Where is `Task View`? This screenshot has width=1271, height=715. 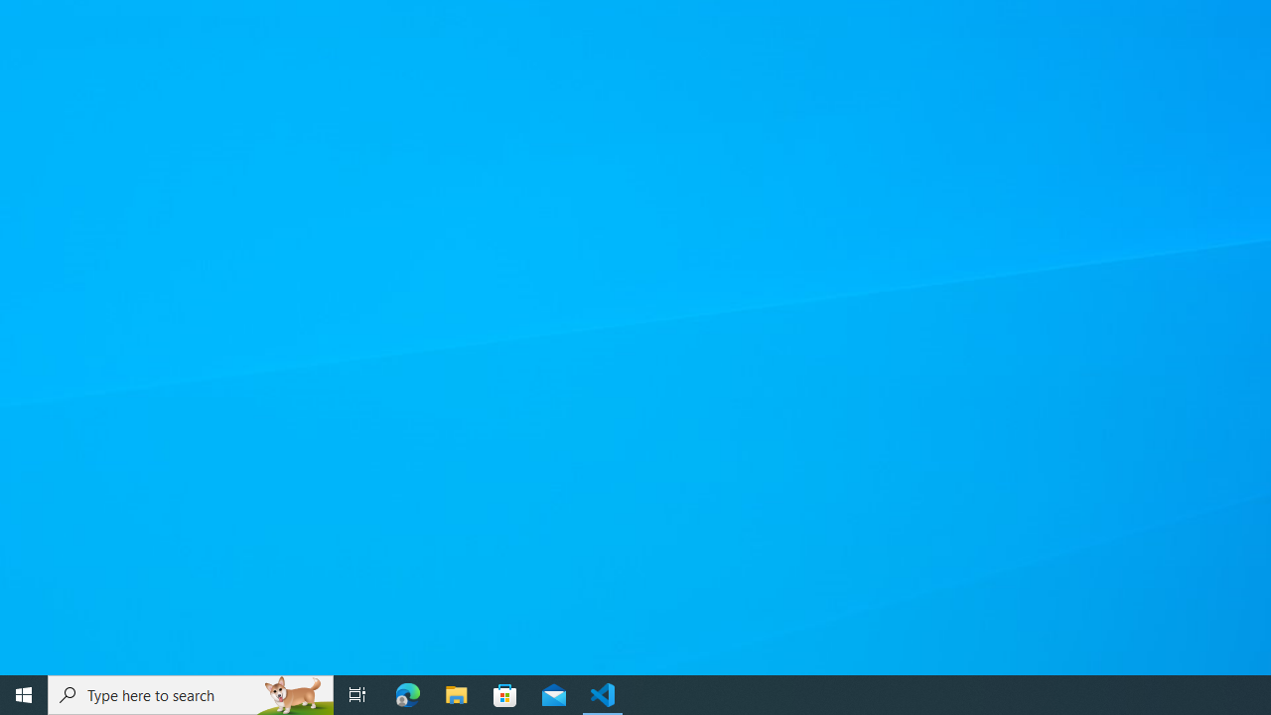 Task View is located at coordinates (357, 695).